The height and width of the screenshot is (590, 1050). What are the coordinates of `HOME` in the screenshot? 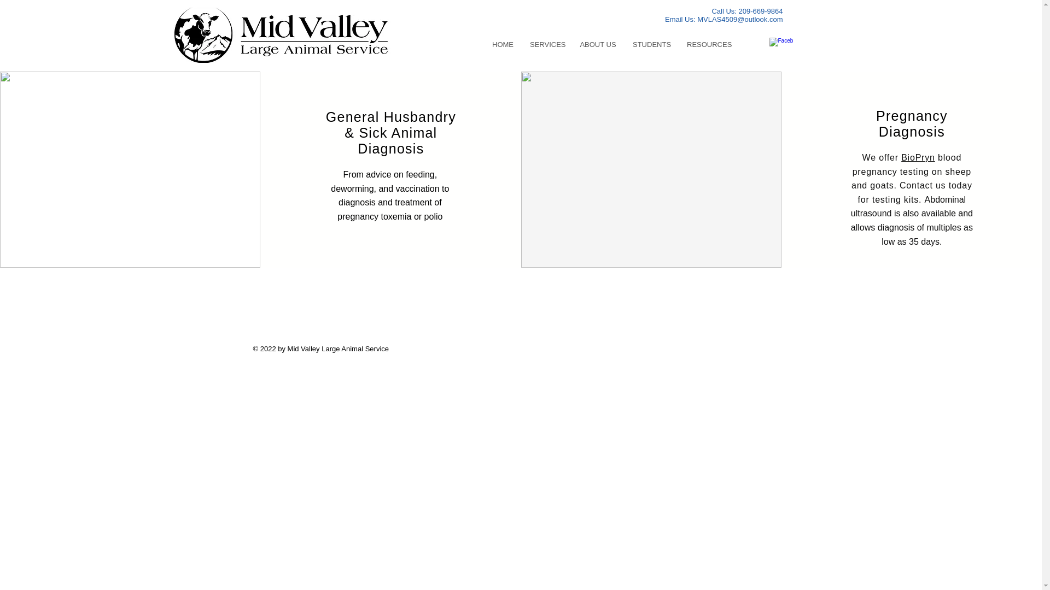 It's located at (503, 45).